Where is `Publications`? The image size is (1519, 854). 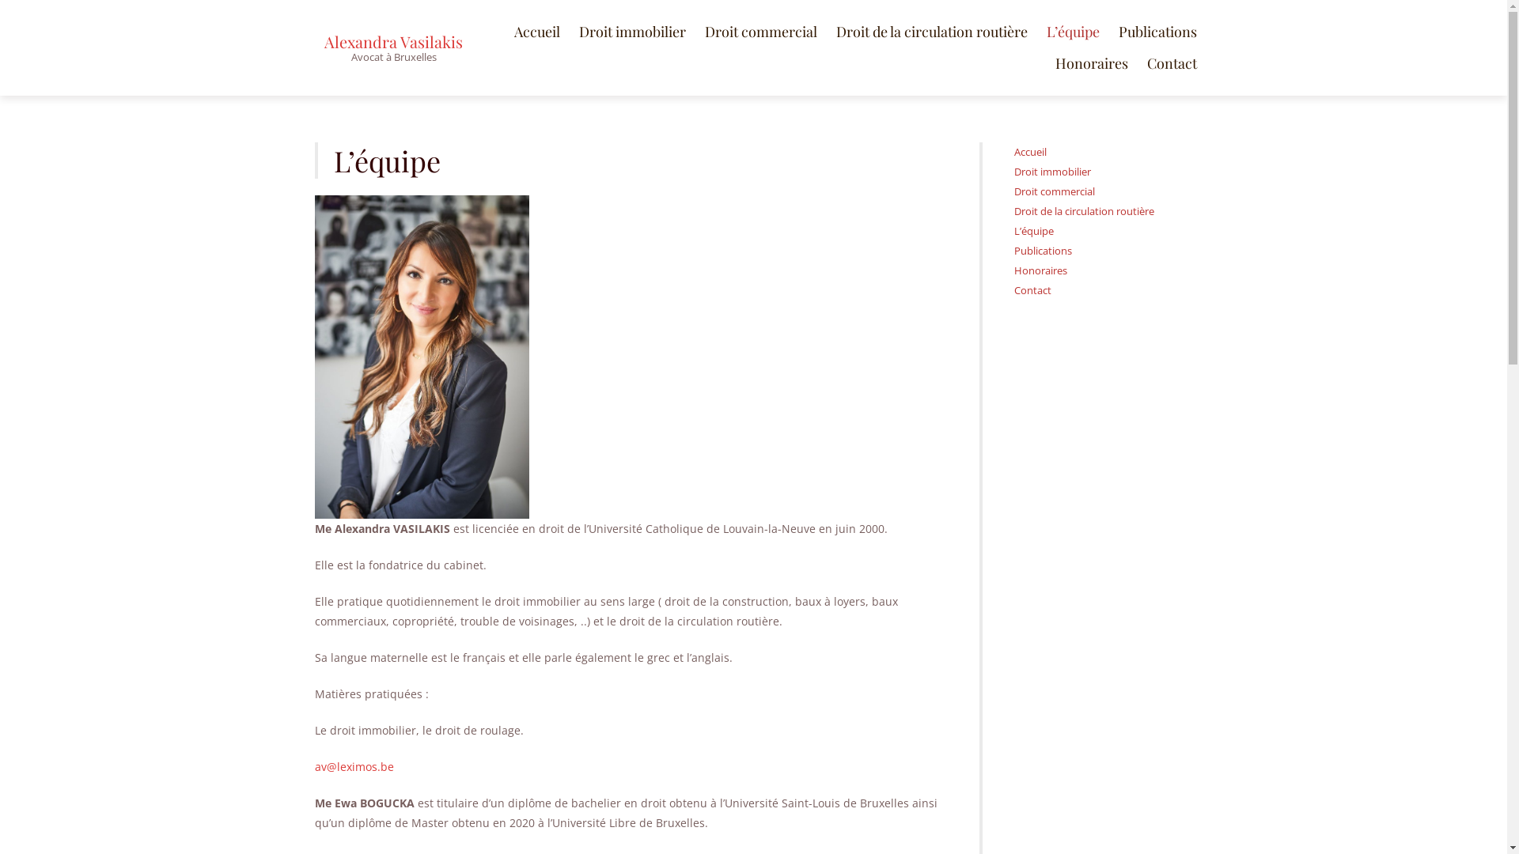 Publications is located at coordinates (1158, 32).